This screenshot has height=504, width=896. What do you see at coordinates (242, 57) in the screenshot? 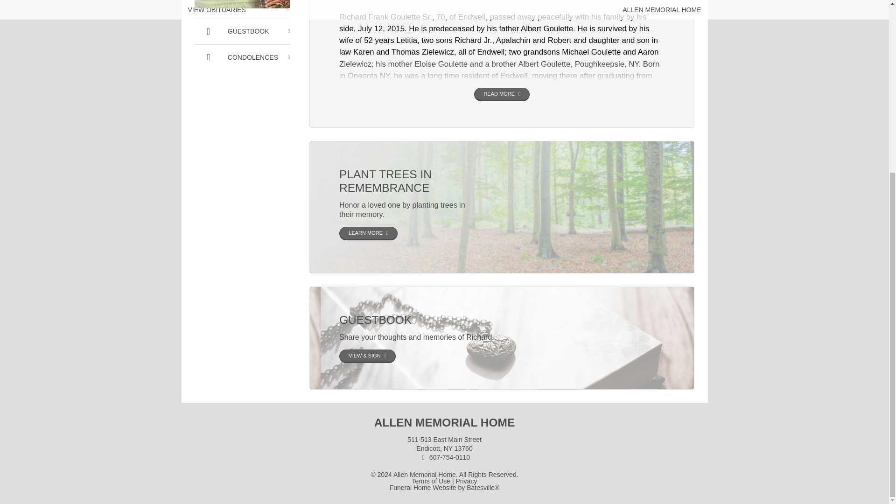
I see `Plant Trees` at bounding box center [242, 57].